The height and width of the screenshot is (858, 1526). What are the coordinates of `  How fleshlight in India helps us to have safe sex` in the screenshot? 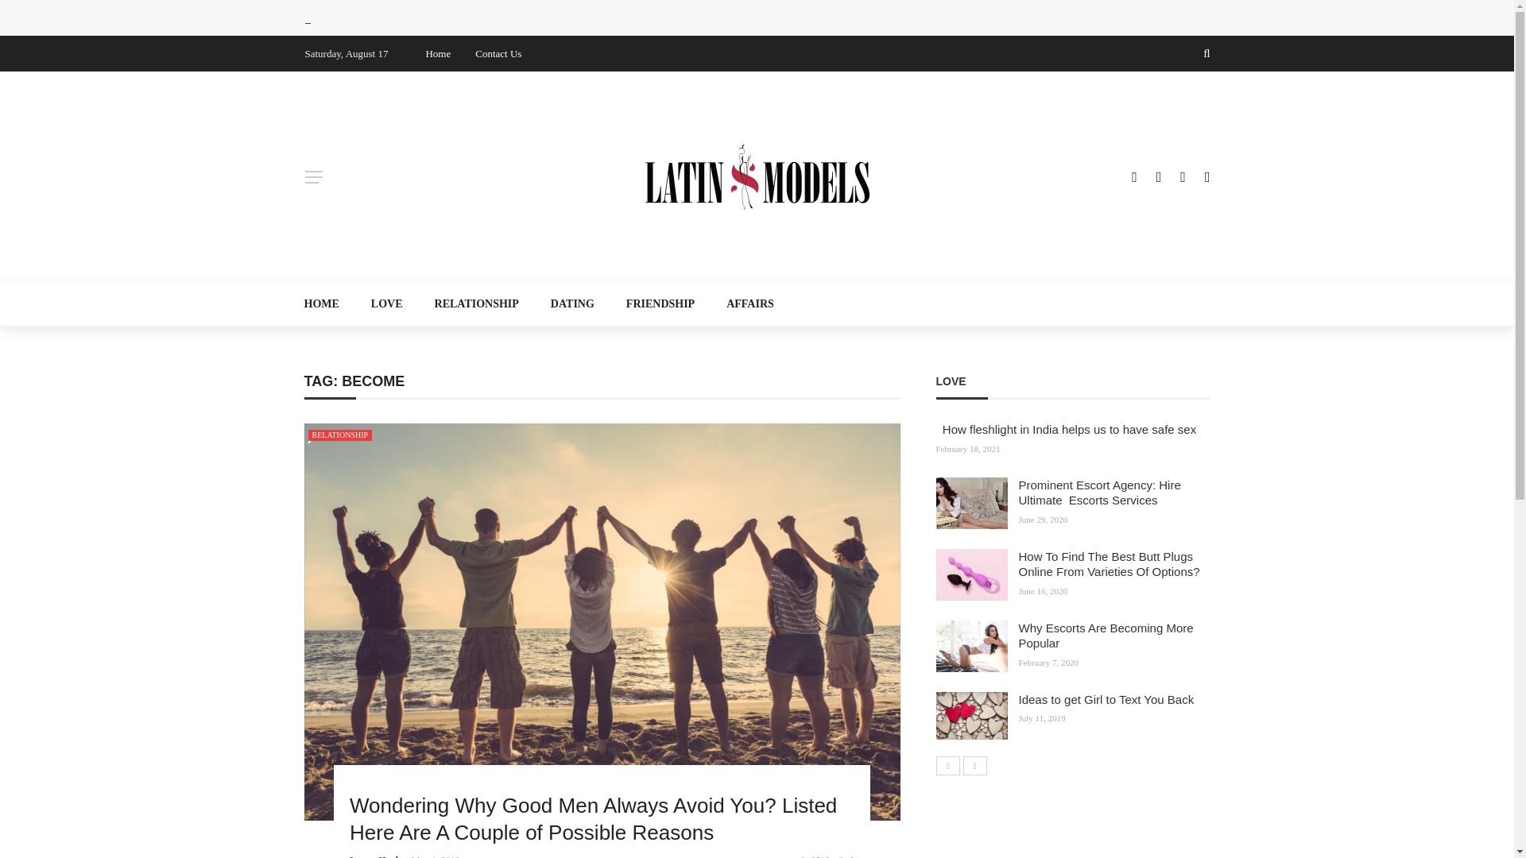 It's located at (1067, 429).